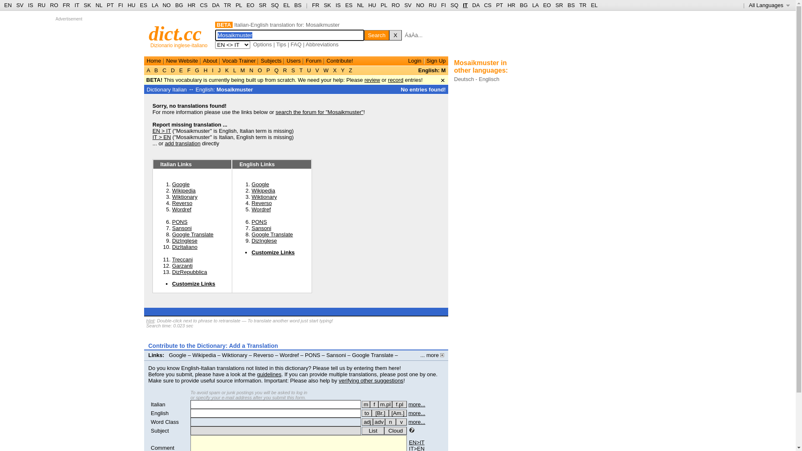  Describe the element at coordinates (385, 404) in the screenshot. I see `maschile plurale` at that location.